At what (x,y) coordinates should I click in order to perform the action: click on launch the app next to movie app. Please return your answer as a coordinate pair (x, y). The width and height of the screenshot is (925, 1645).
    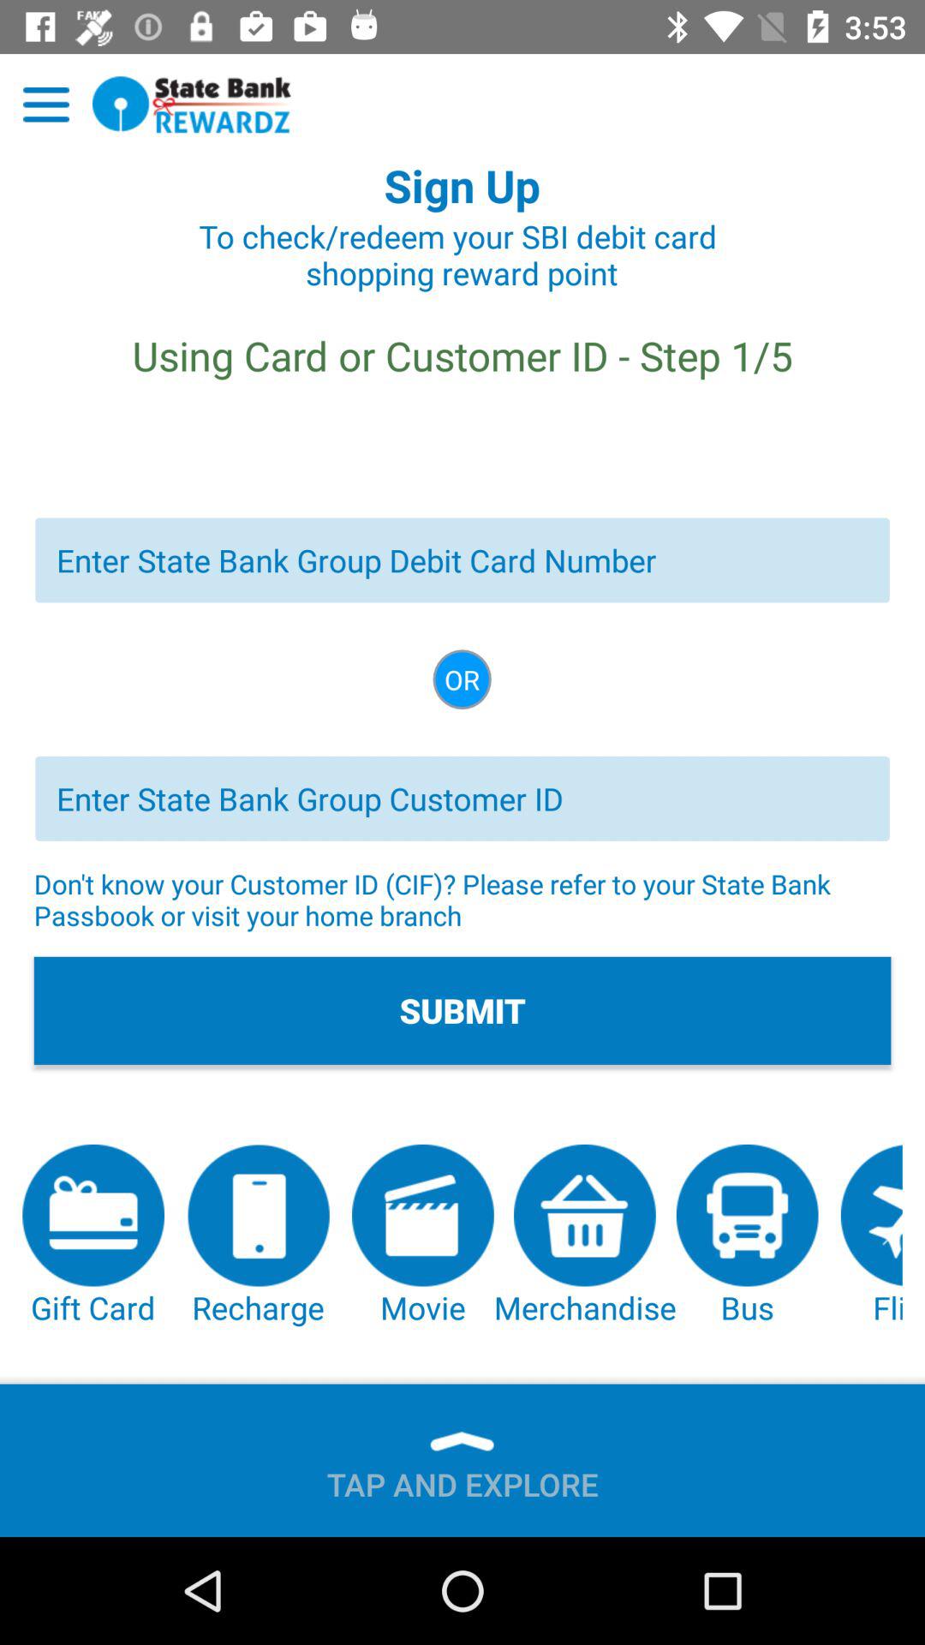
    Looking at the image, I should click on (258, 1236).